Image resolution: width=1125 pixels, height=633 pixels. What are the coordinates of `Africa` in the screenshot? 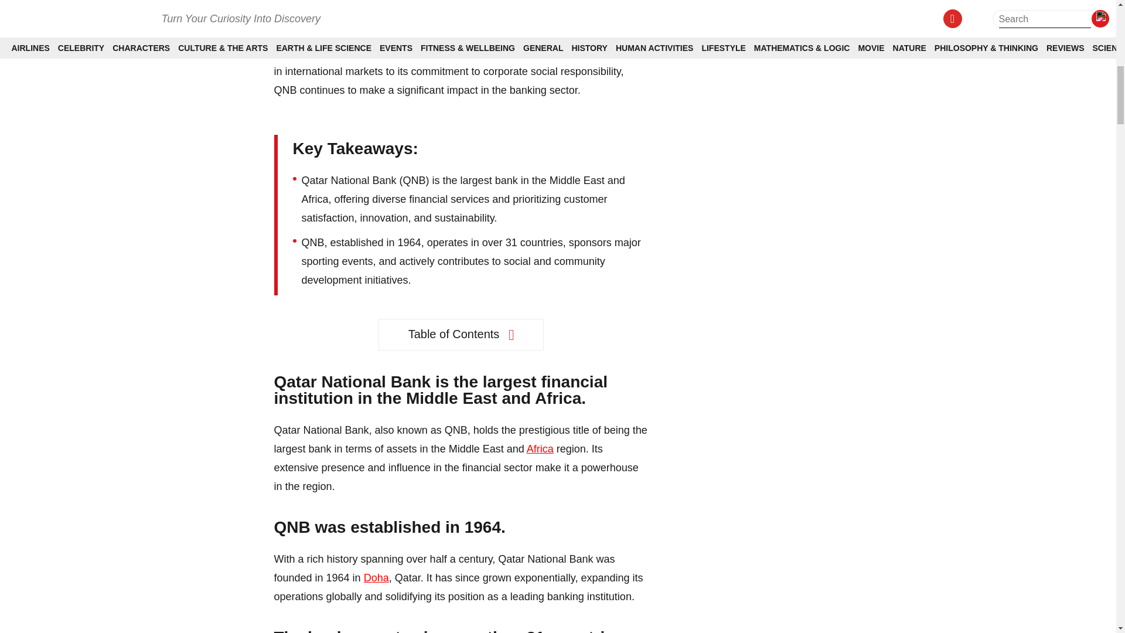 It's located at (540, 449).